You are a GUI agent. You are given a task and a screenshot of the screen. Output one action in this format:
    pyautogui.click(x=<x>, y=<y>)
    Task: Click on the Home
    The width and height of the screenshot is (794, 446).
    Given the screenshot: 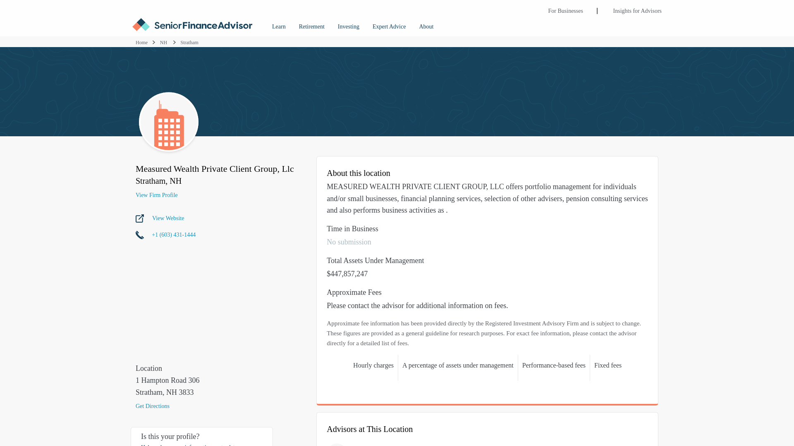 What is the action you would take?
    pyautogui.click(x=141, y=43)
    